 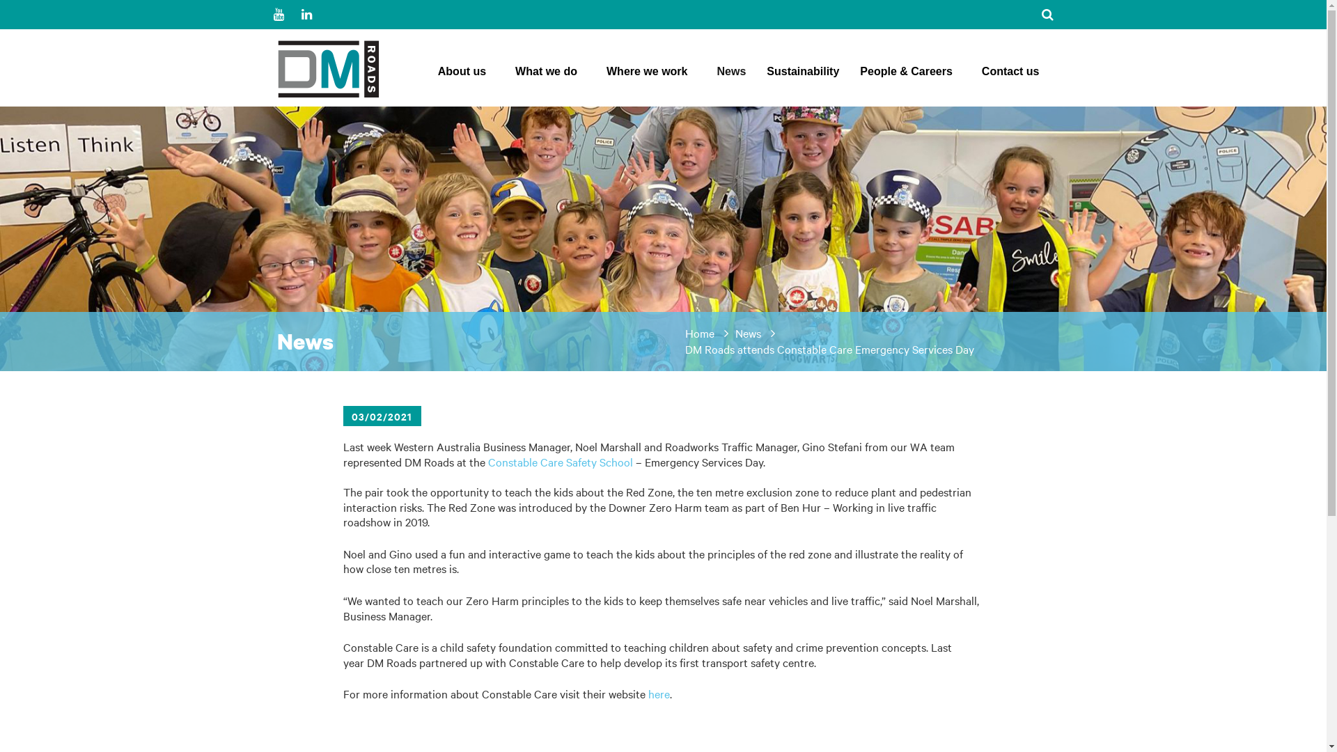 I want to click on News, so click(x=748, y=333).